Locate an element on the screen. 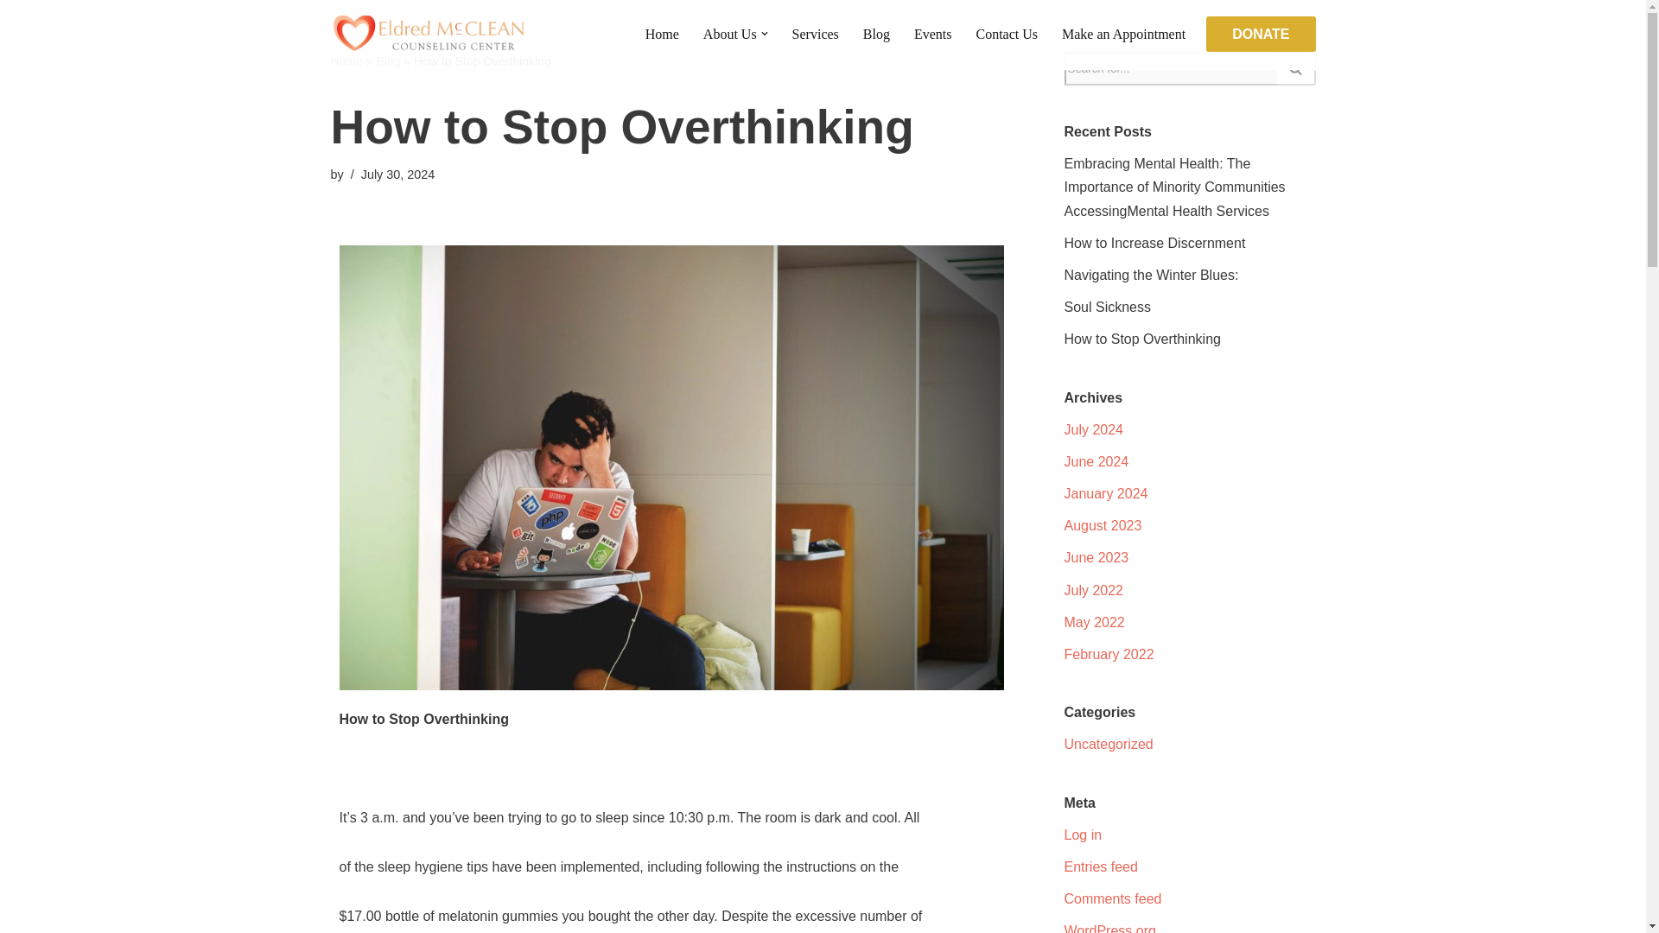 This screenshot has height=933, width=1659. Home is located at coordinates (346, 60).